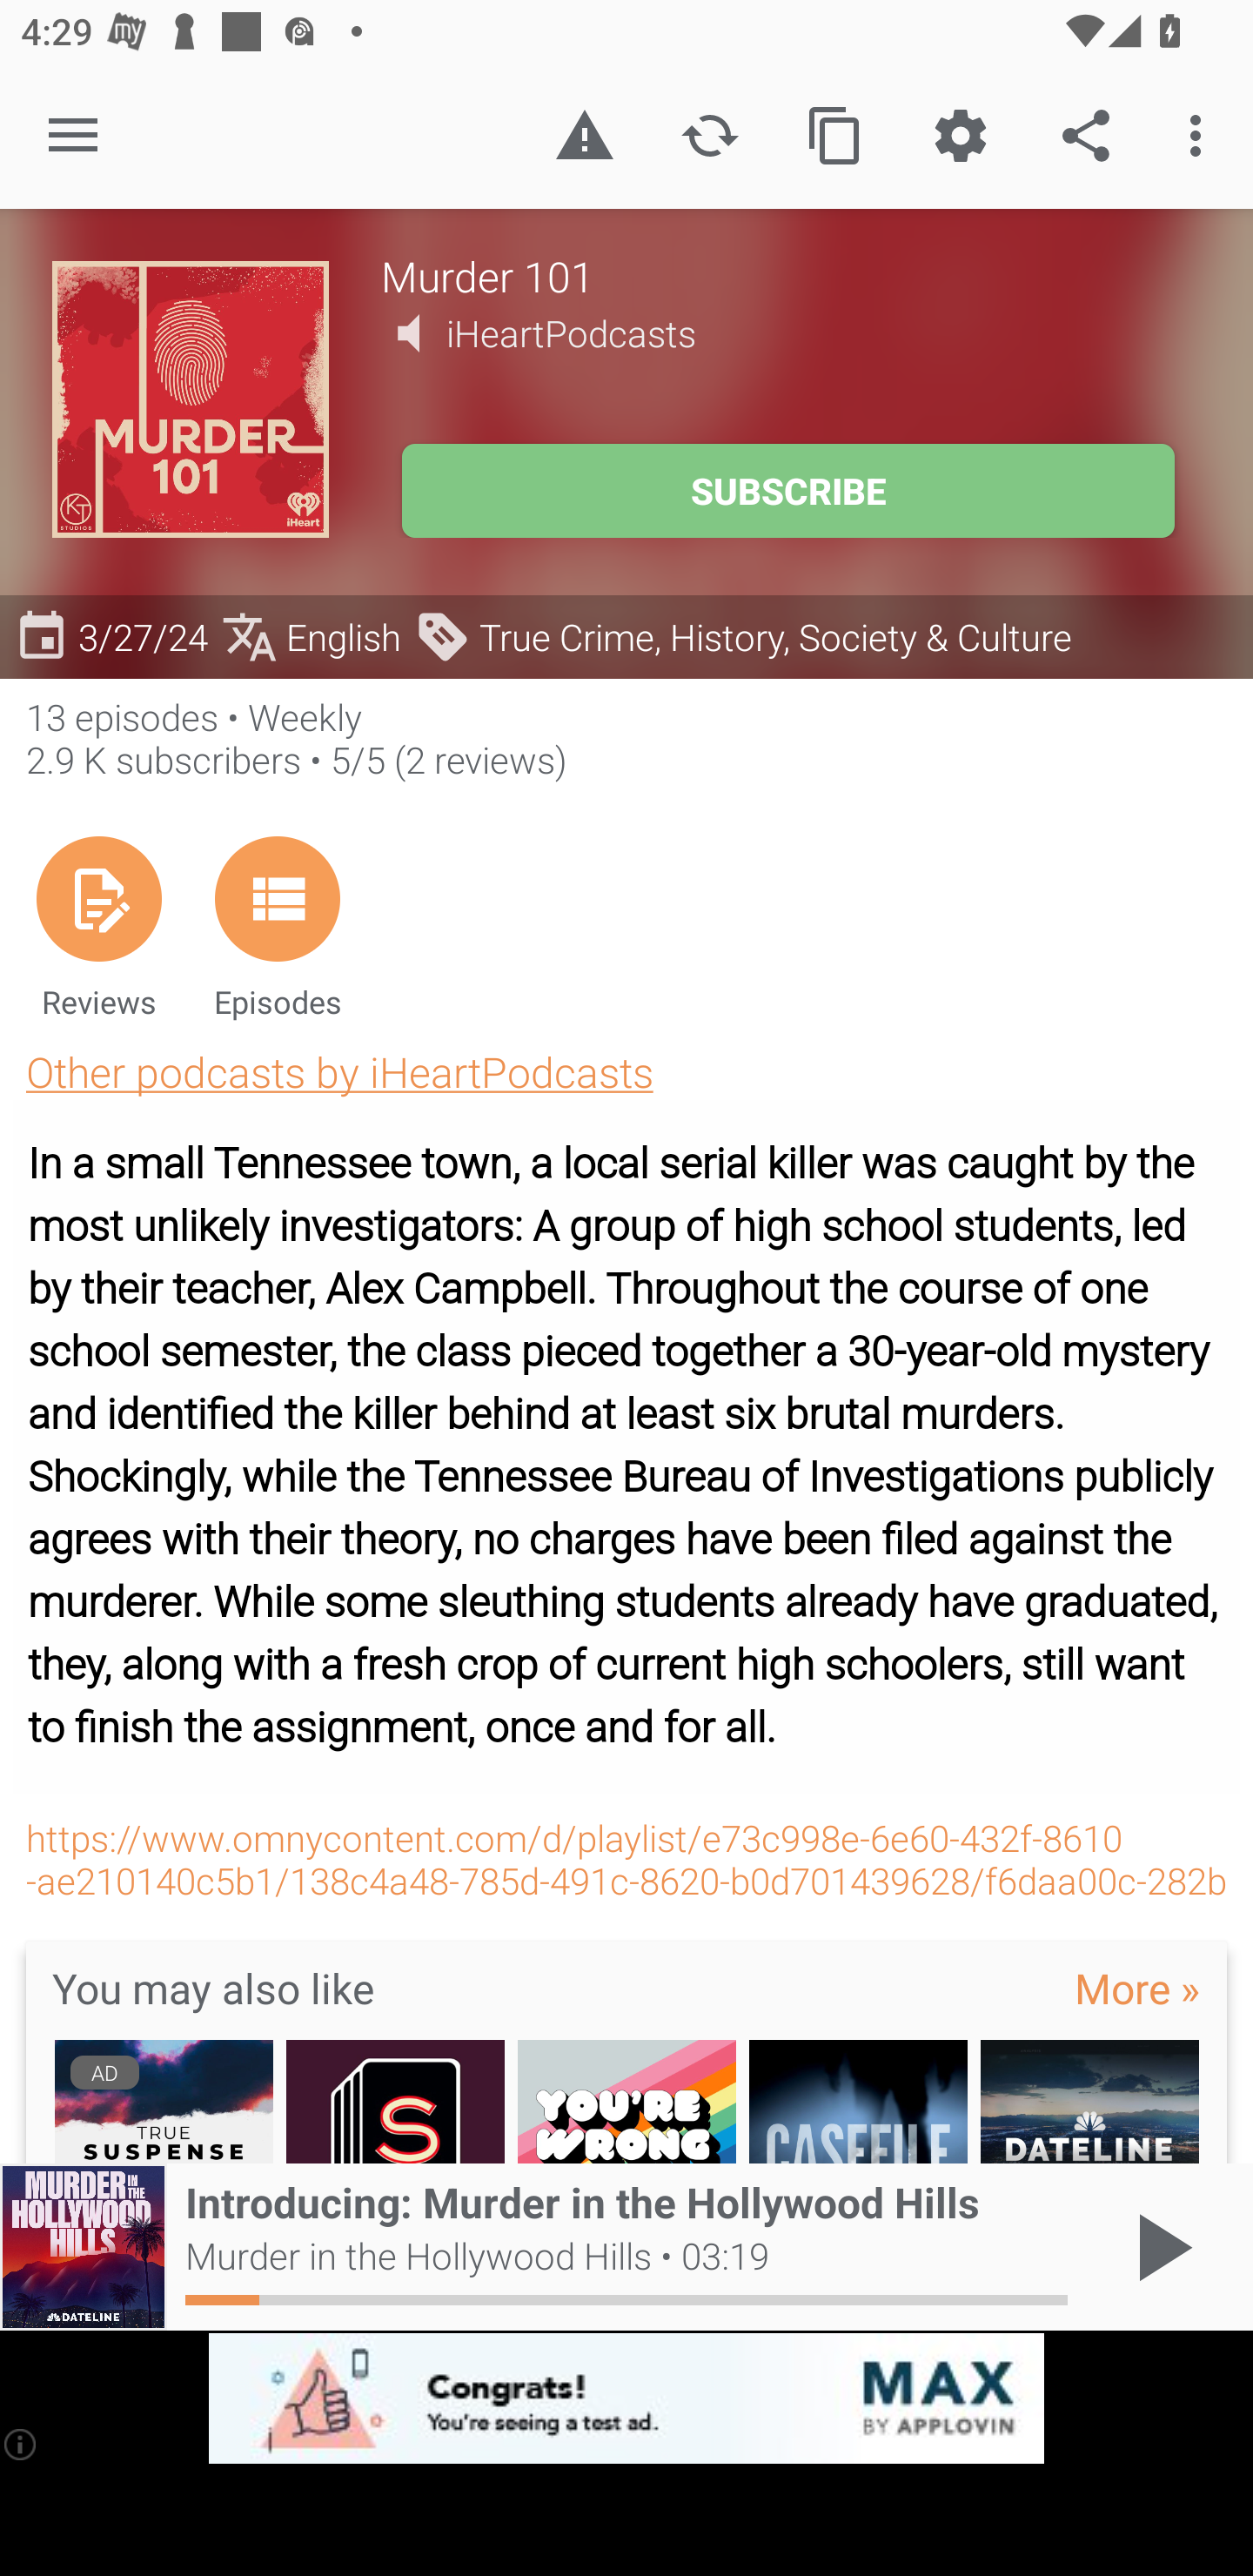 The height and width of the screenshot is (2576, 1253). Describe the element at coordinates (1201, 134) in the screenshot. I see `More options` at that location.